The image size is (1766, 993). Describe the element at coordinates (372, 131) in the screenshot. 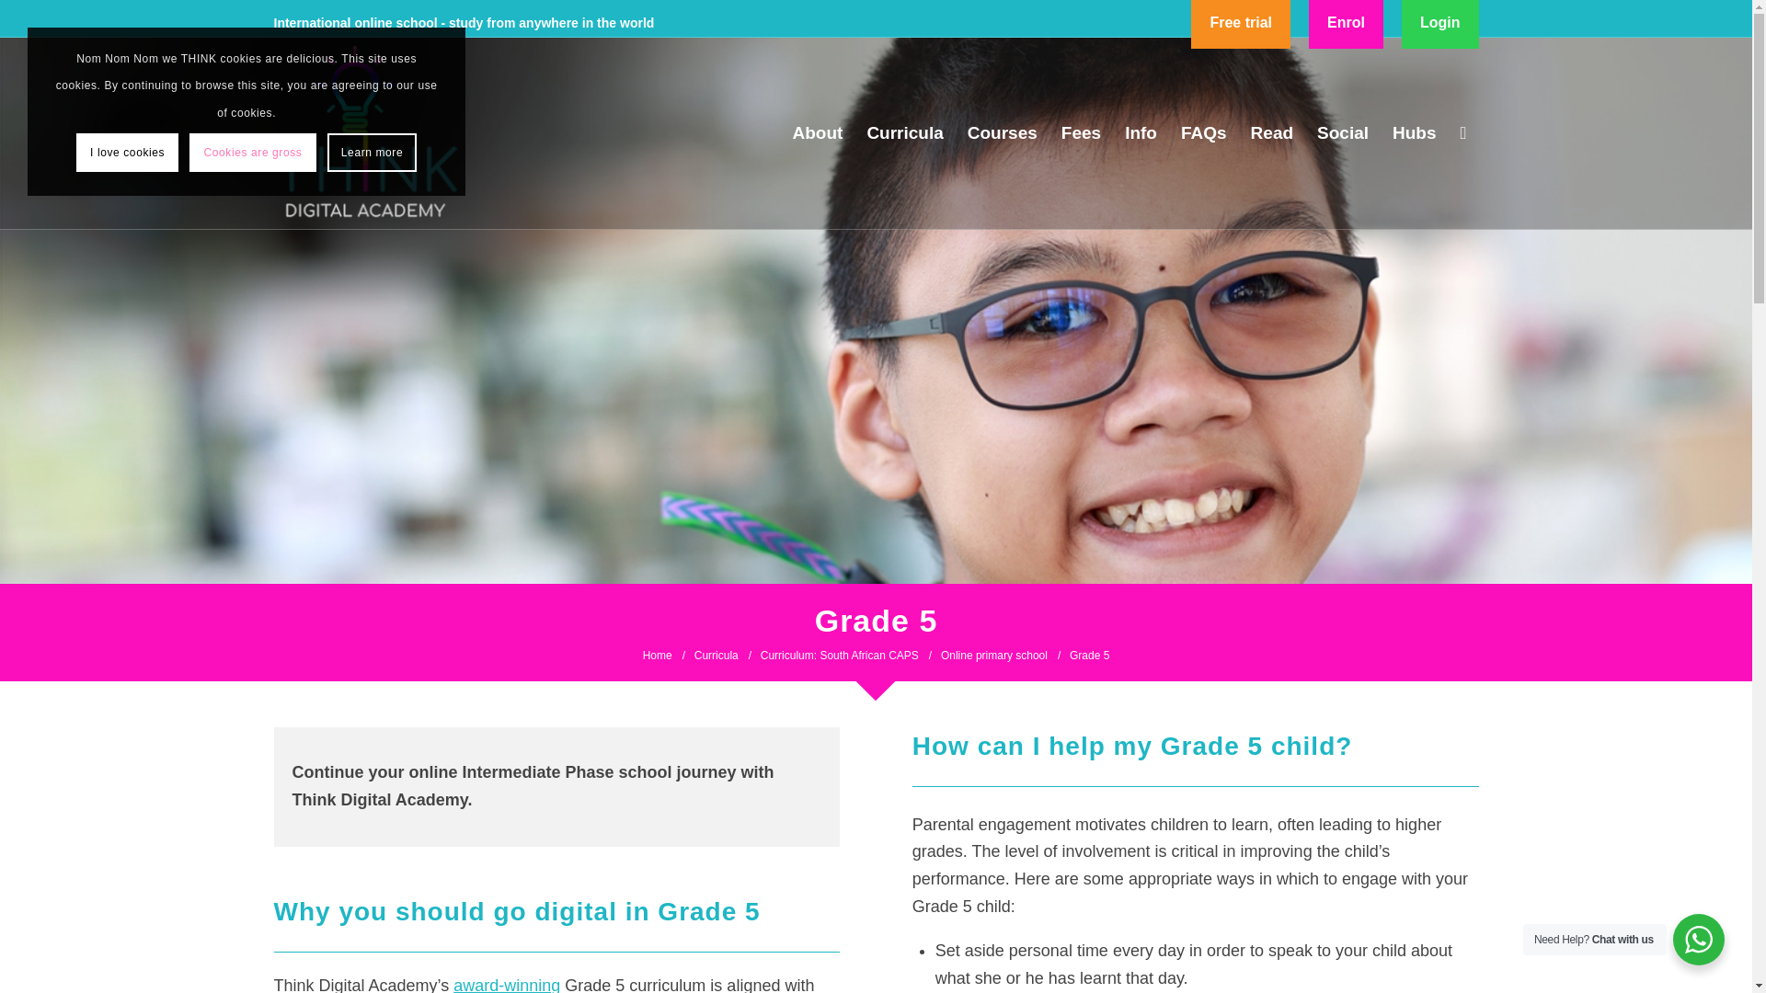

I see `Think Digital Academy` at that location.